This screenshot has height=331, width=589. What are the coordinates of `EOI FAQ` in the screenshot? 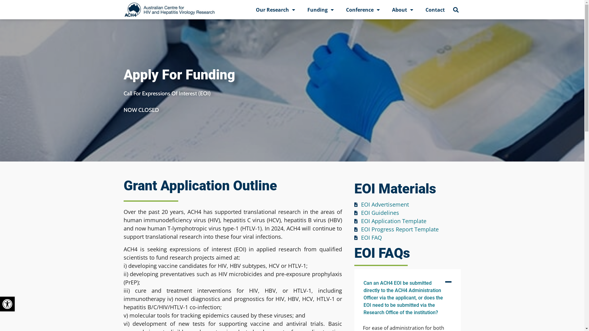 It's located at (408, 238).